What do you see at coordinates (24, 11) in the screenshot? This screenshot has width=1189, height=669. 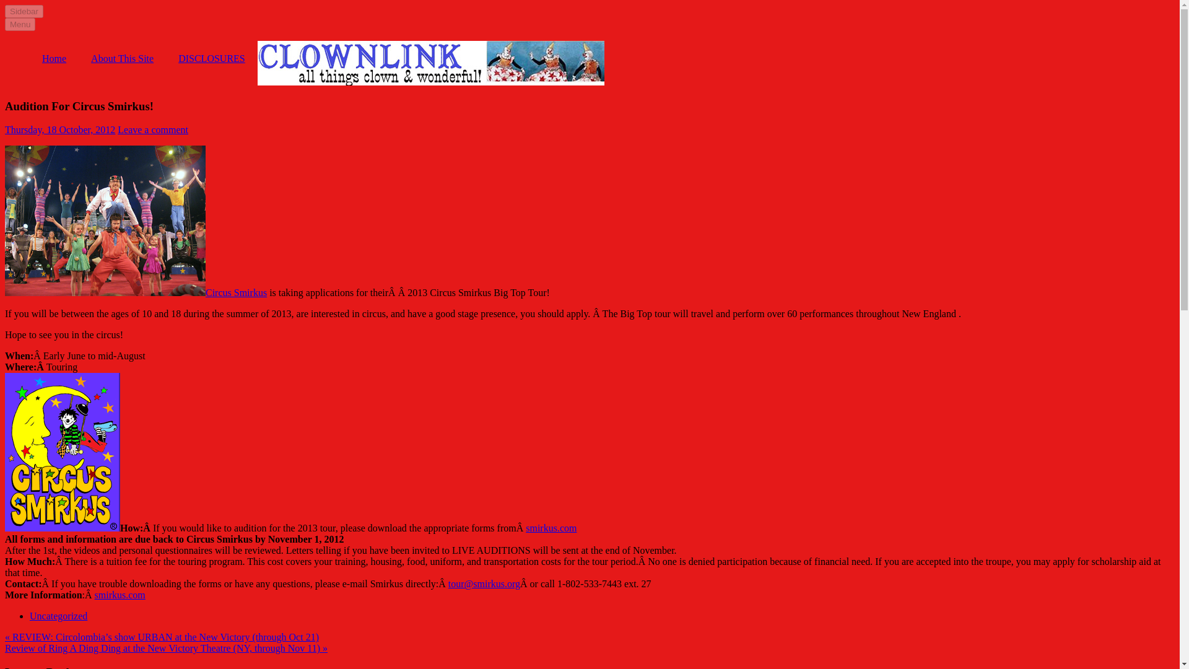 I see `Sidebar` at bounding box center [24, 11].